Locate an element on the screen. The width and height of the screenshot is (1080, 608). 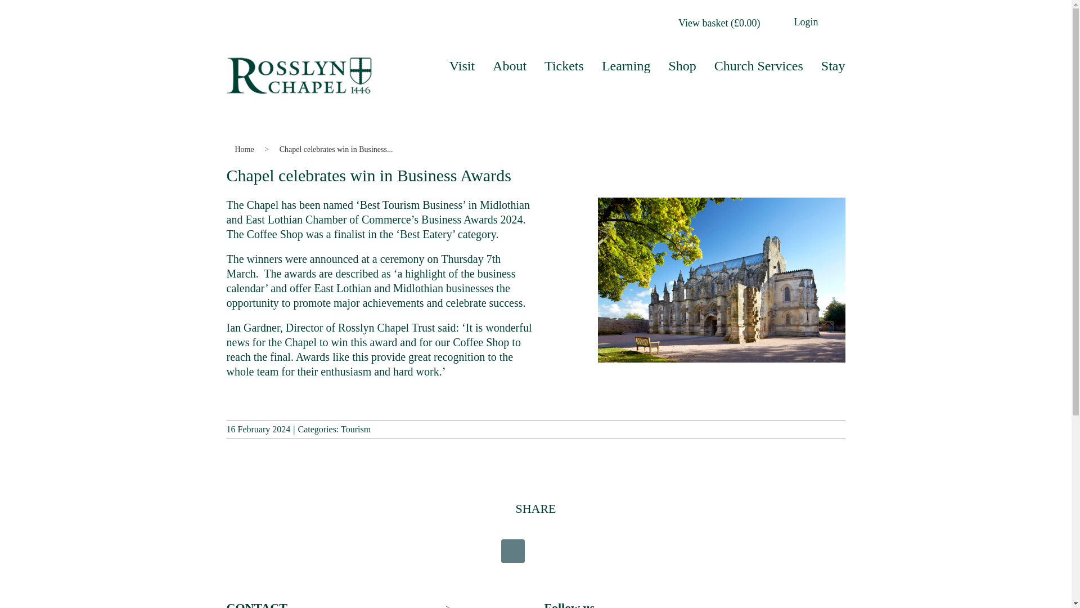
Shop is located at coordinates (682, 65).